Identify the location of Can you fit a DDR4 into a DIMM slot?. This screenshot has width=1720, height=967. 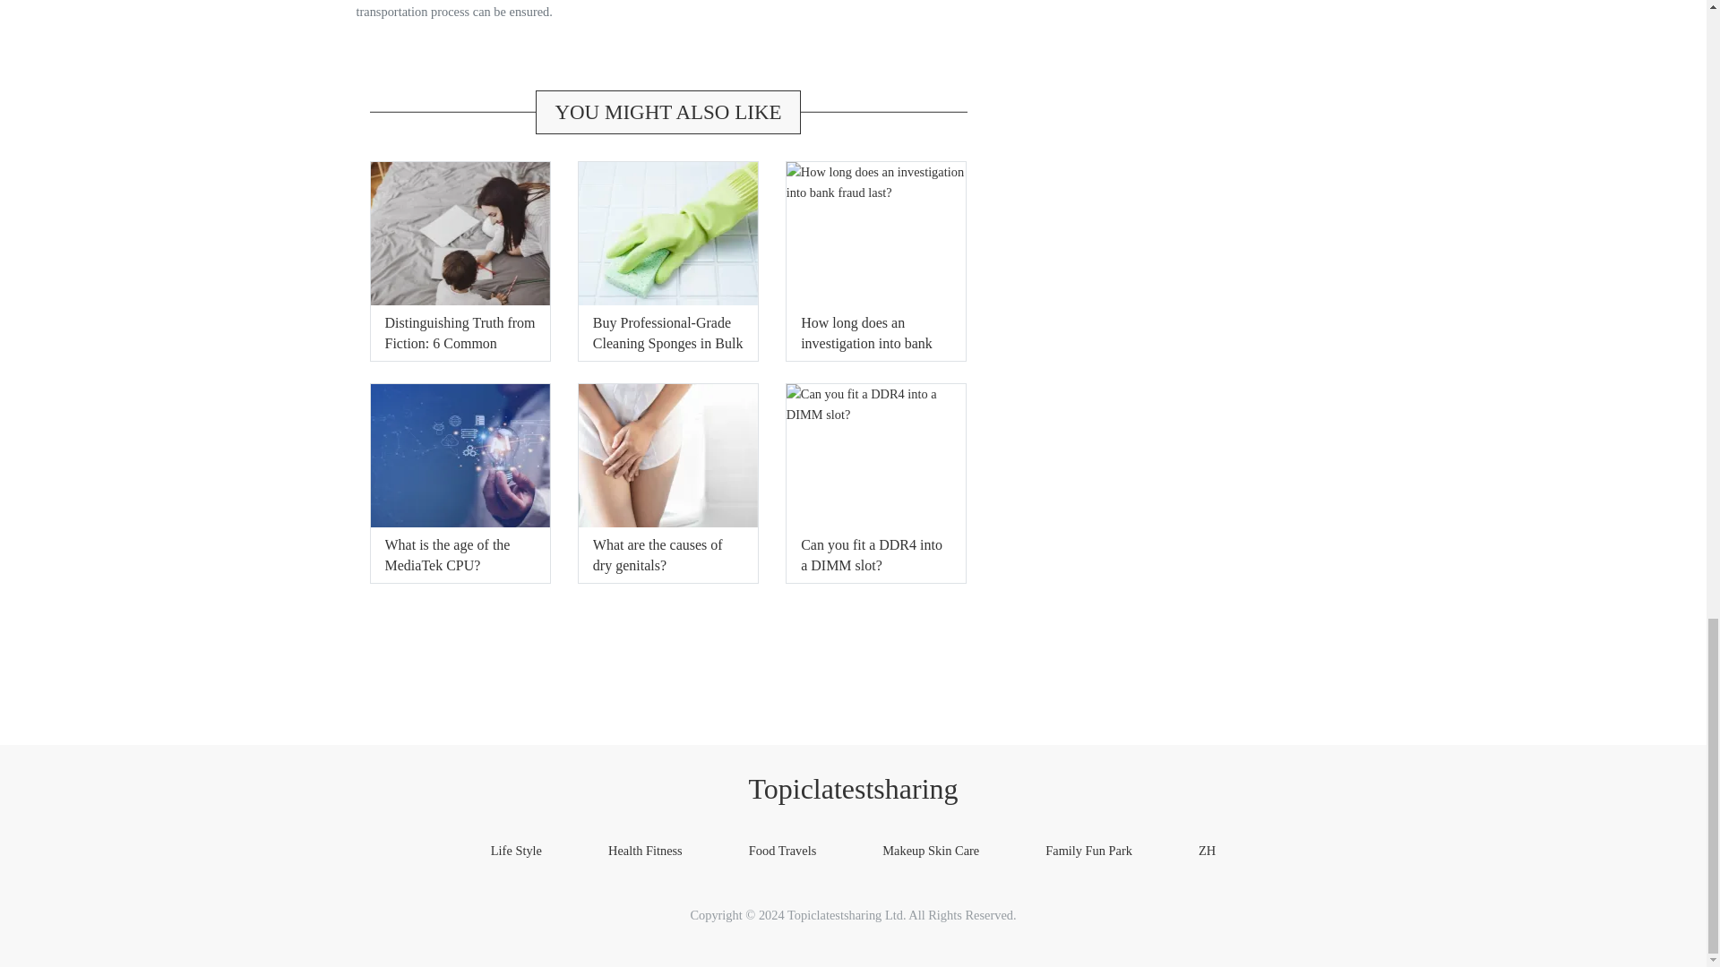
(872, 555).